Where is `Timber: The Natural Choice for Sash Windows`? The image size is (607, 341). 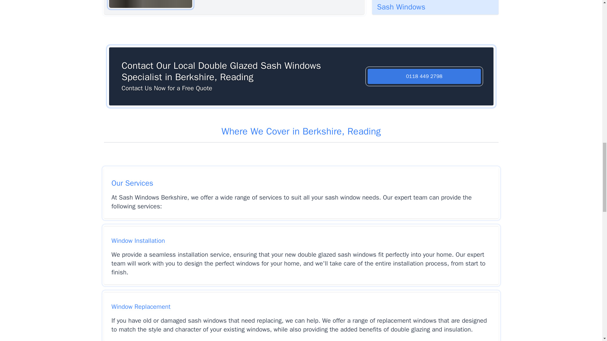 Timber: The Natural Choice for Sash Windows is located at coordinates (435, 7).